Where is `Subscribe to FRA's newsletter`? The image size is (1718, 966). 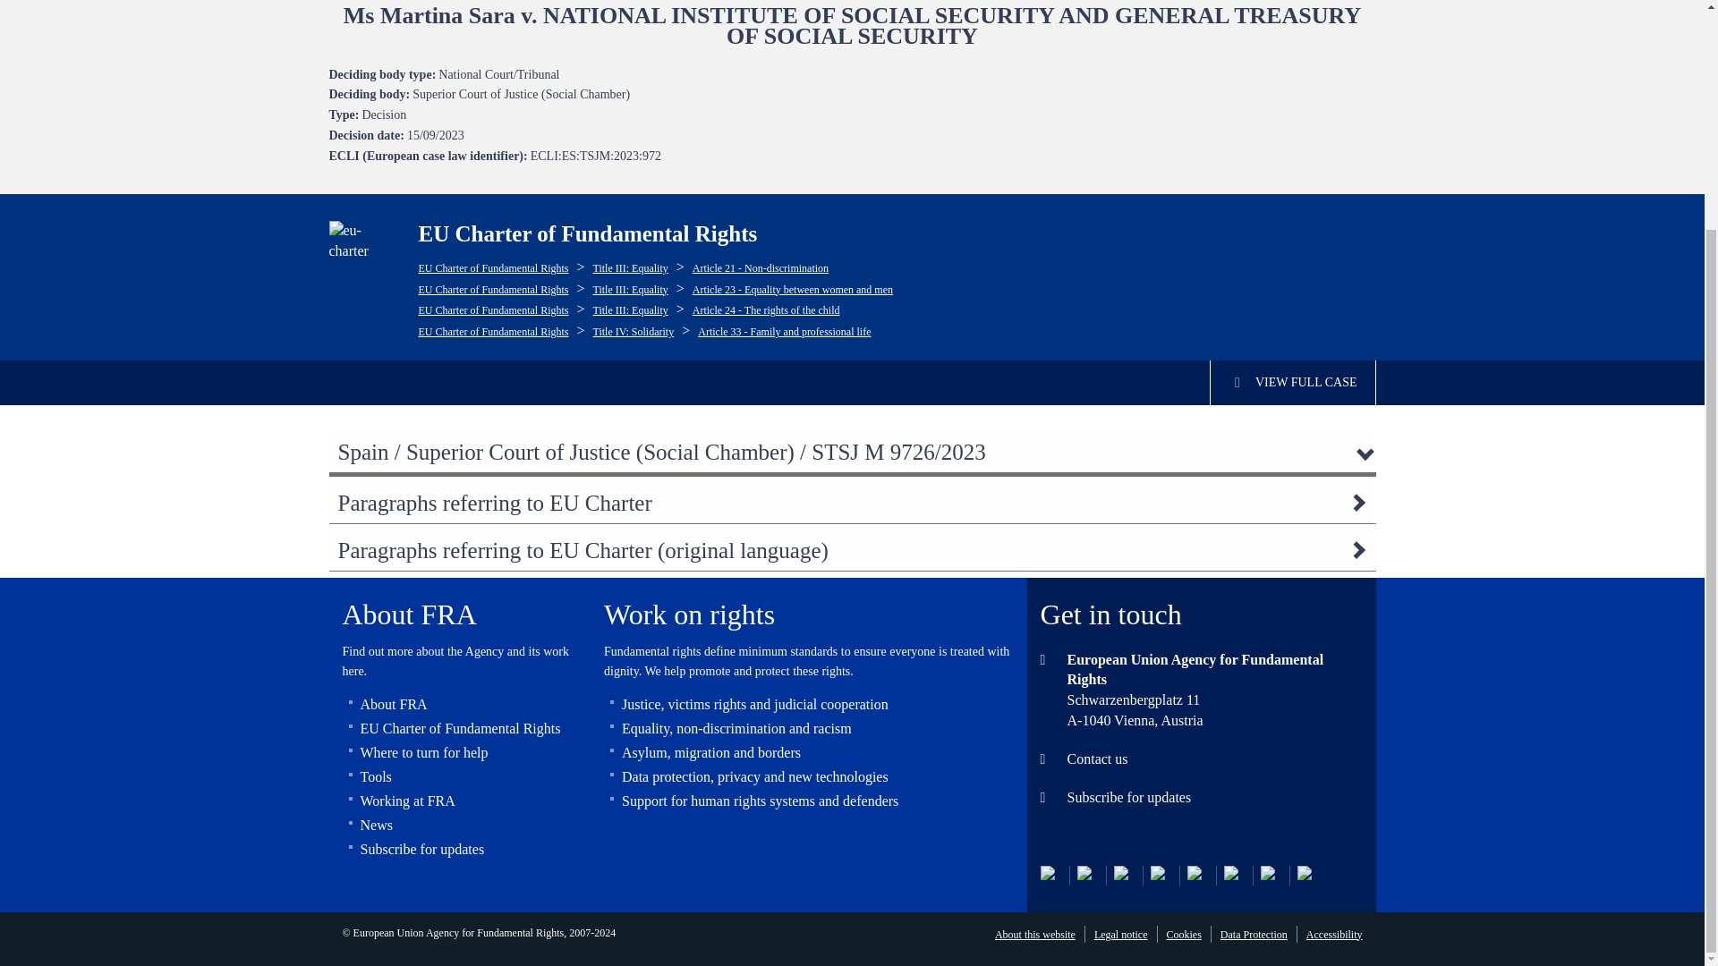 Subscribe to FRA's newsletter is located at coordinates (1235, 875).